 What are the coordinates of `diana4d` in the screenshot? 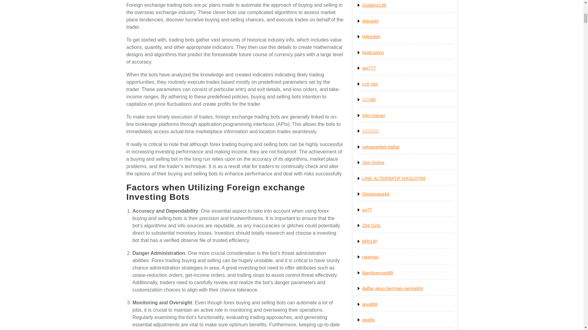 It's located at (370, 21).